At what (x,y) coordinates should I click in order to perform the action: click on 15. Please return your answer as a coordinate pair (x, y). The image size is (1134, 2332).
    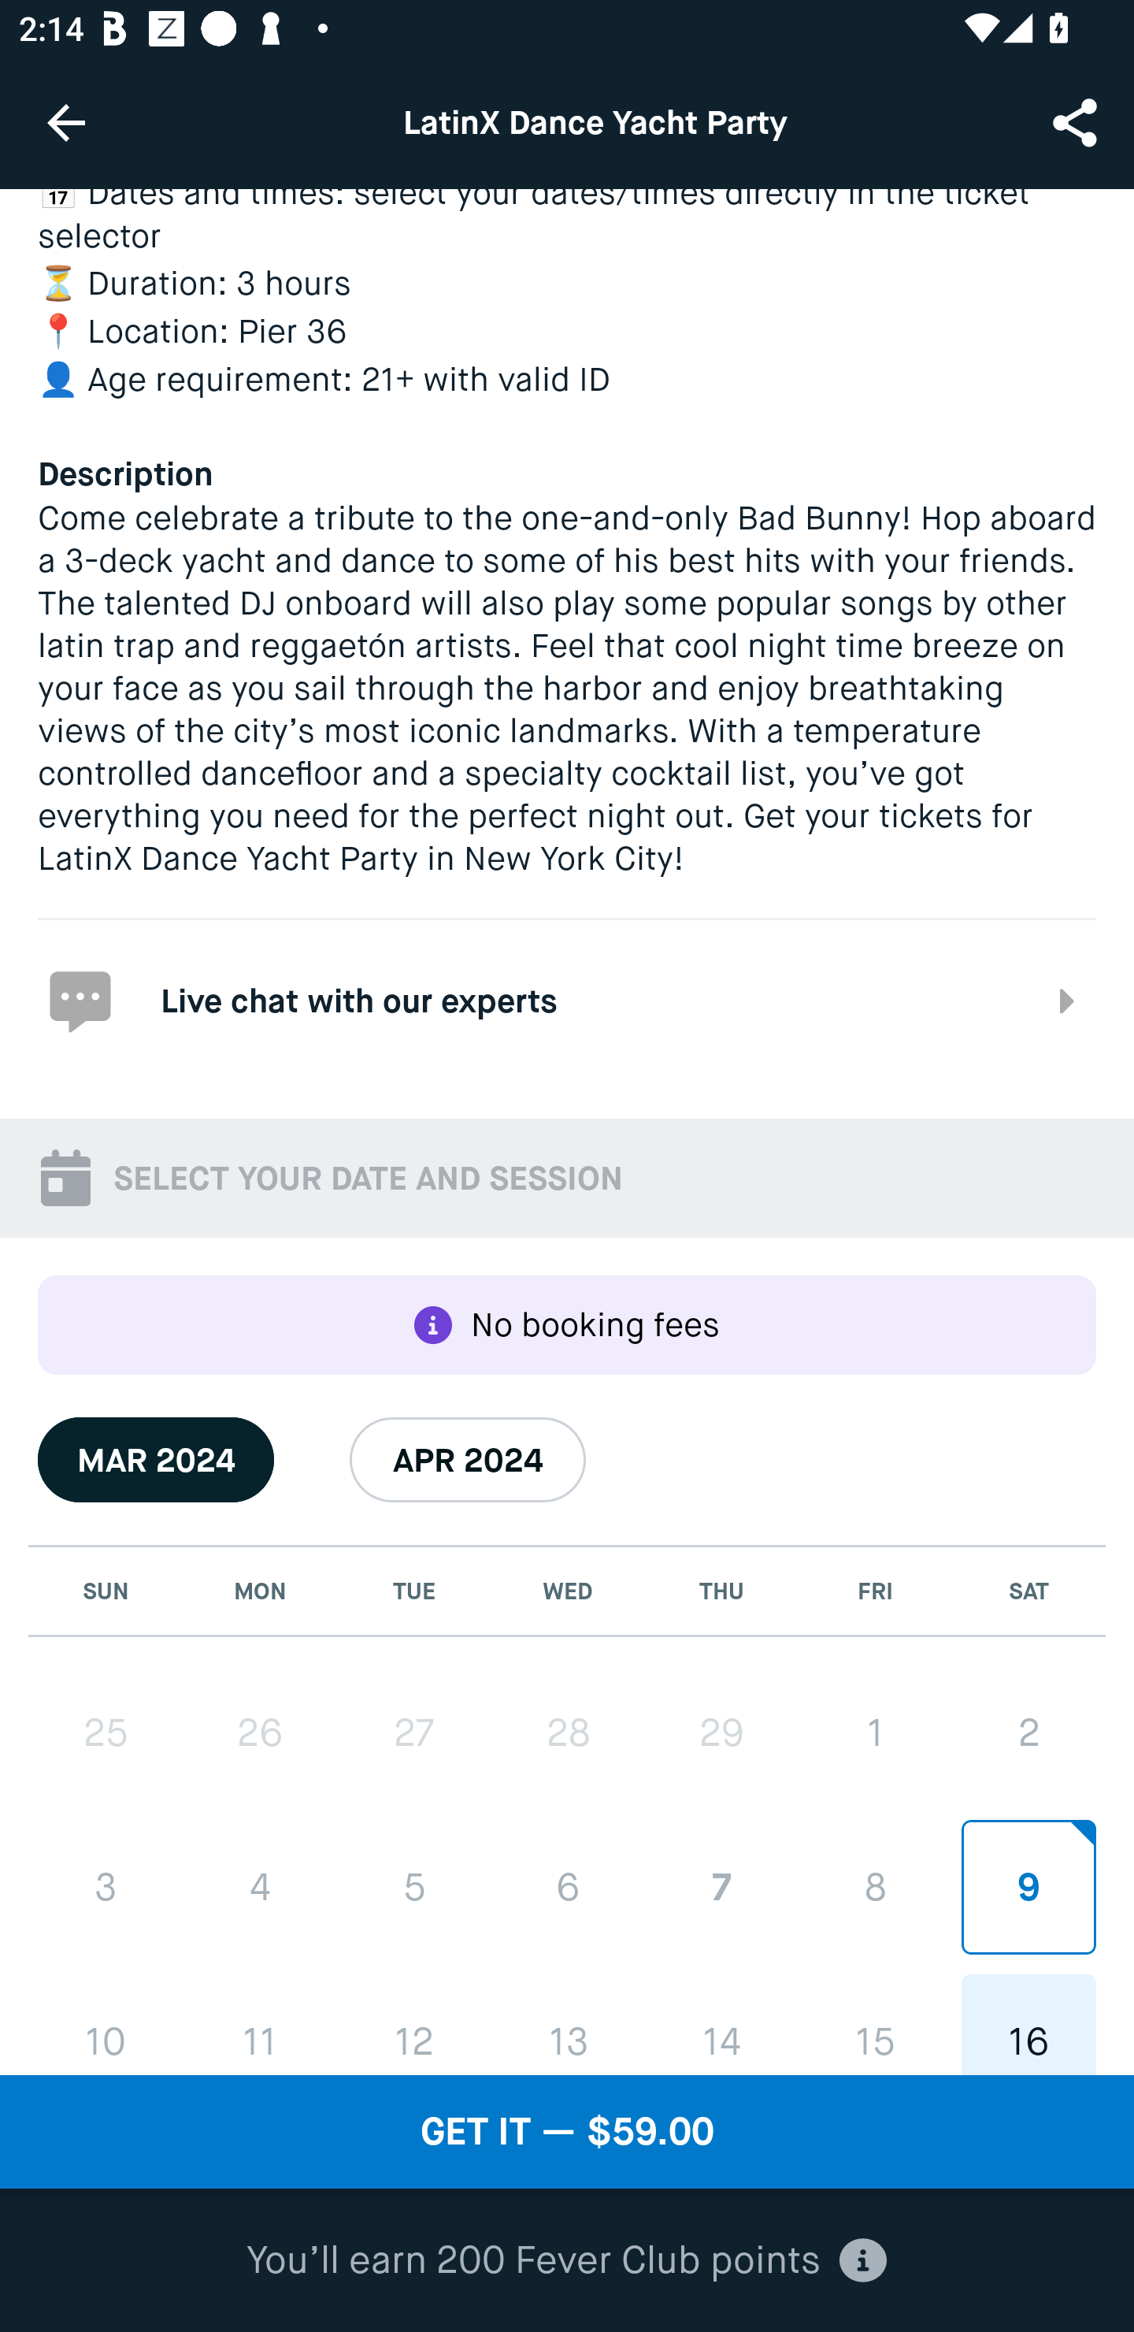
    Looking at the image, I should click on (874, 2025).